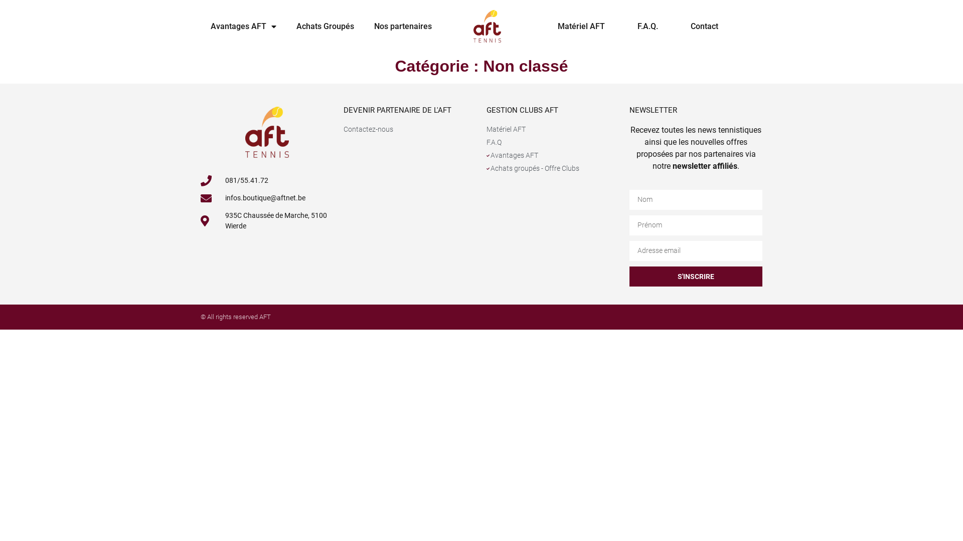  I want to click on Contact, so click(704, 27).